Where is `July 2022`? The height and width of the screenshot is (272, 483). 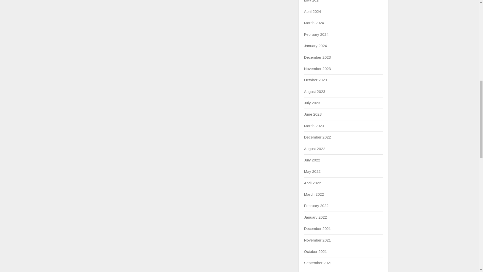
July 2022 is located at coordinates (312, 160).